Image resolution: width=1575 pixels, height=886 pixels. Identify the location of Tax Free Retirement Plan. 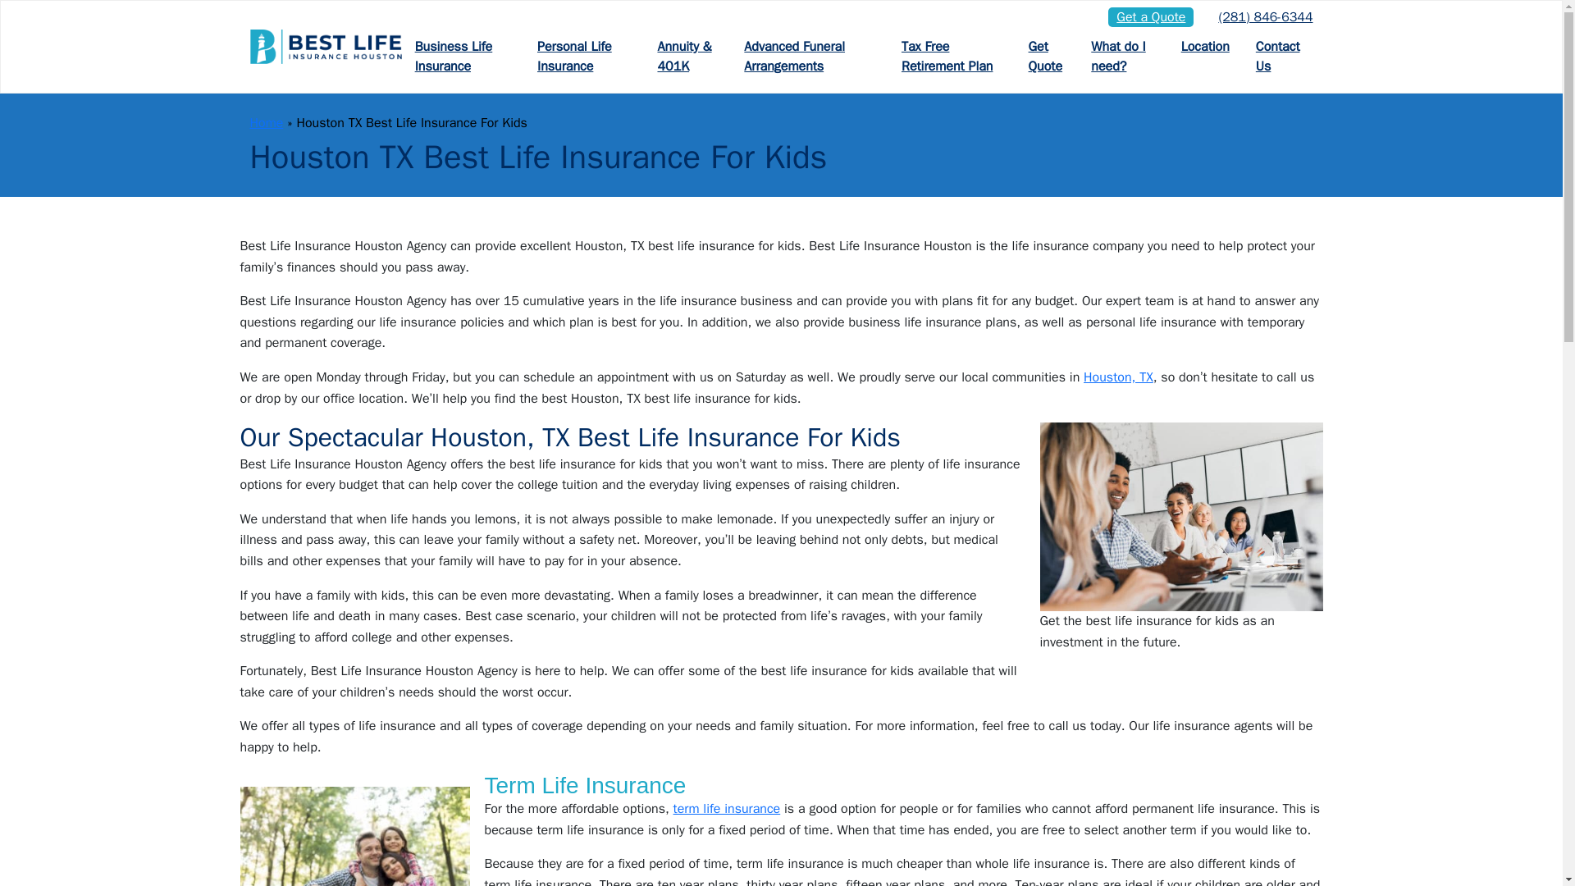
(952, 56).